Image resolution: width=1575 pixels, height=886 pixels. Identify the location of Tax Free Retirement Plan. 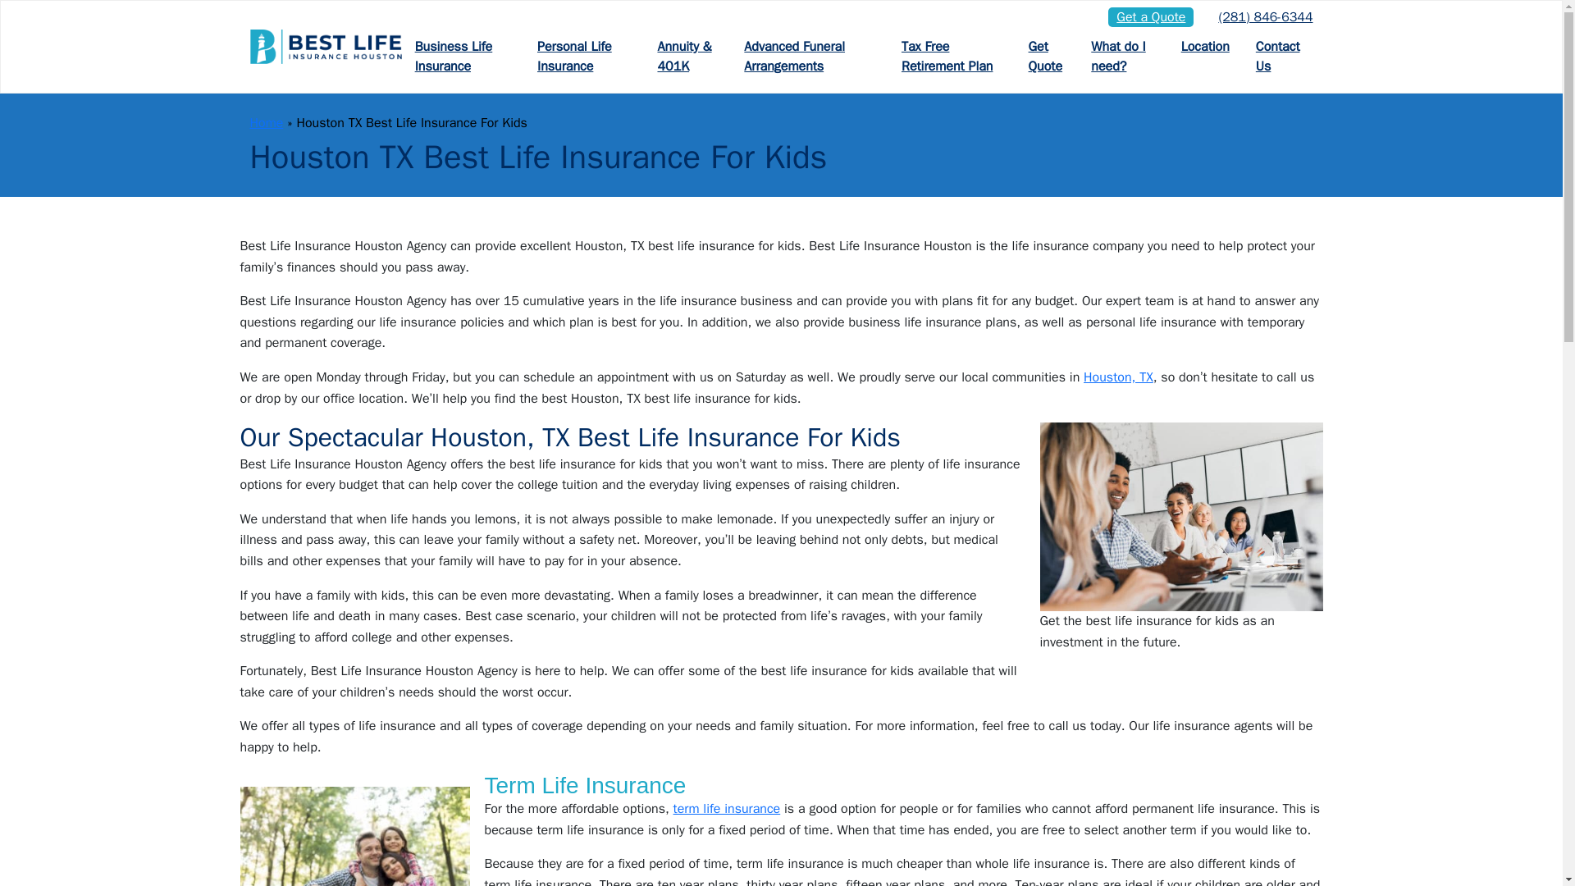
(952, 56).